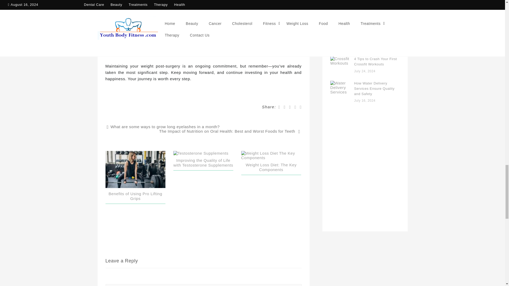 This screenshot has height=286, width=509. Describe the element at coordinates (230, 32) in the screenshot. I see `Turkey gastric sleeve` at that location.